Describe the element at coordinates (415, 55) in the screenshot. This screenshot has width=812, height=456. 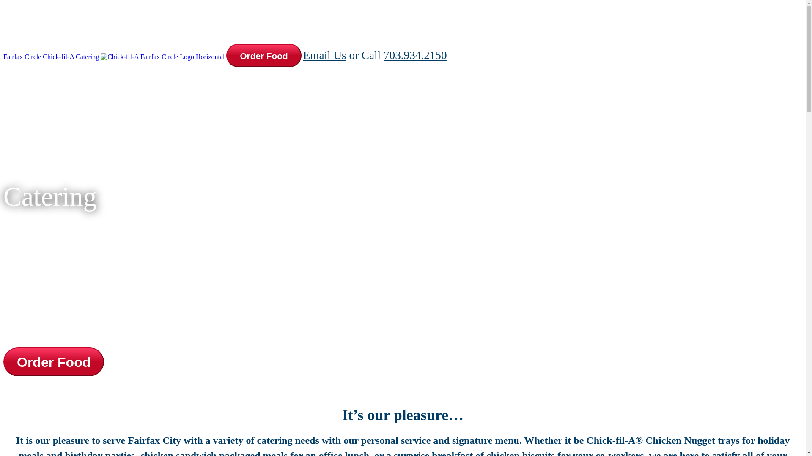
I see `703.934.2150` at that location.